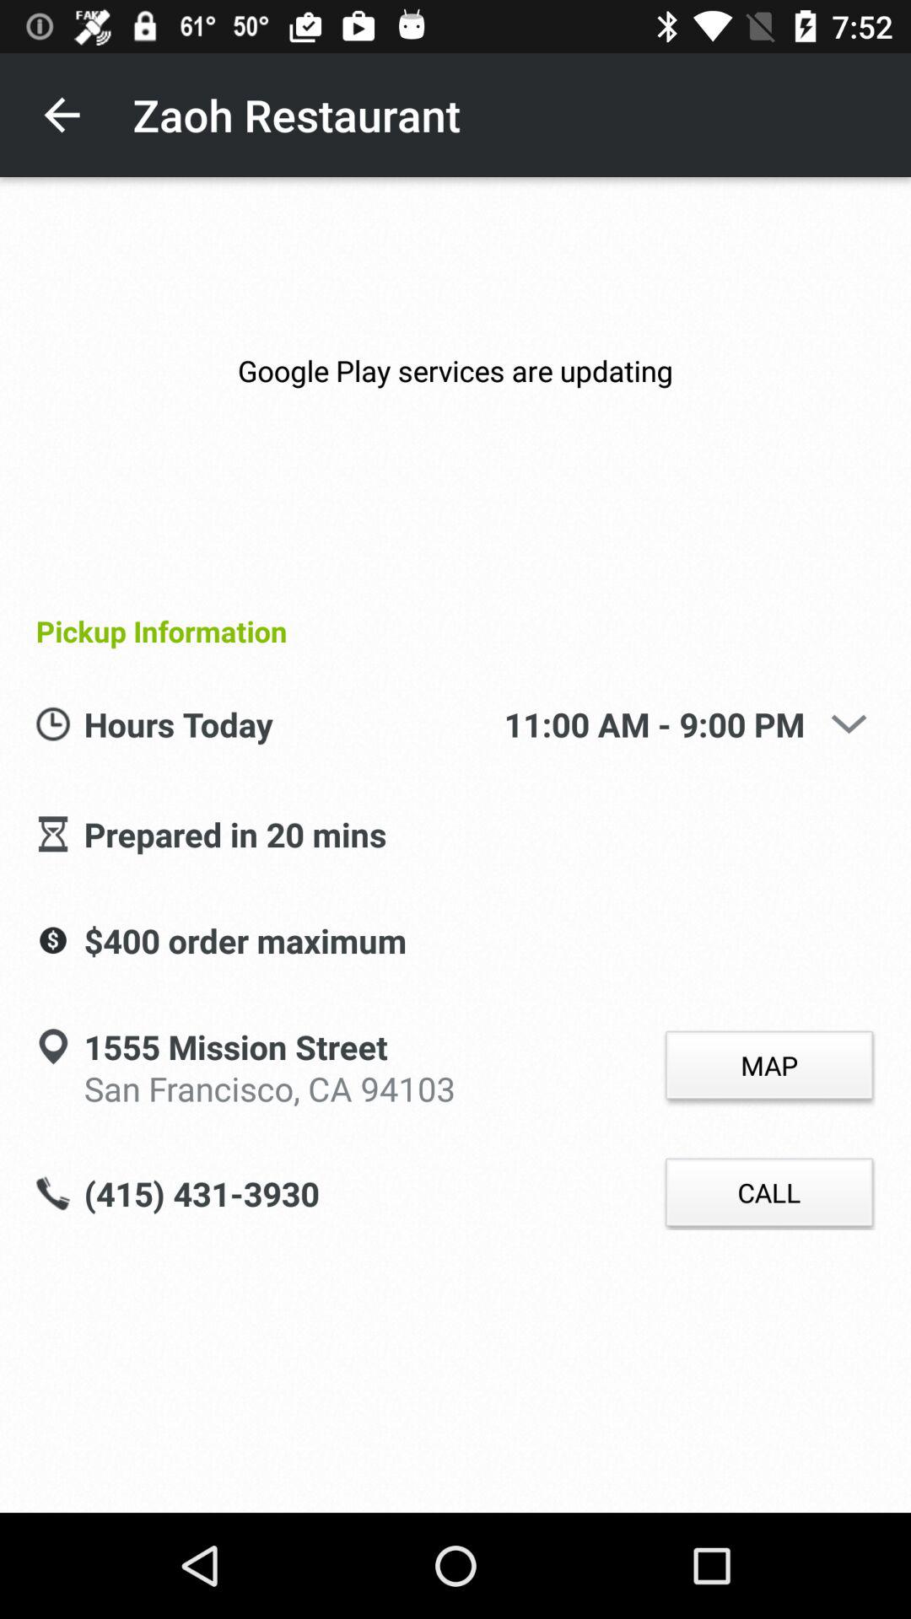 The width and height of the screenshot is (911, 1619). What do you see at coordinates (769, 1192) in the screenshot?
I see `flip to the call` at bounding box center [769, 1192].